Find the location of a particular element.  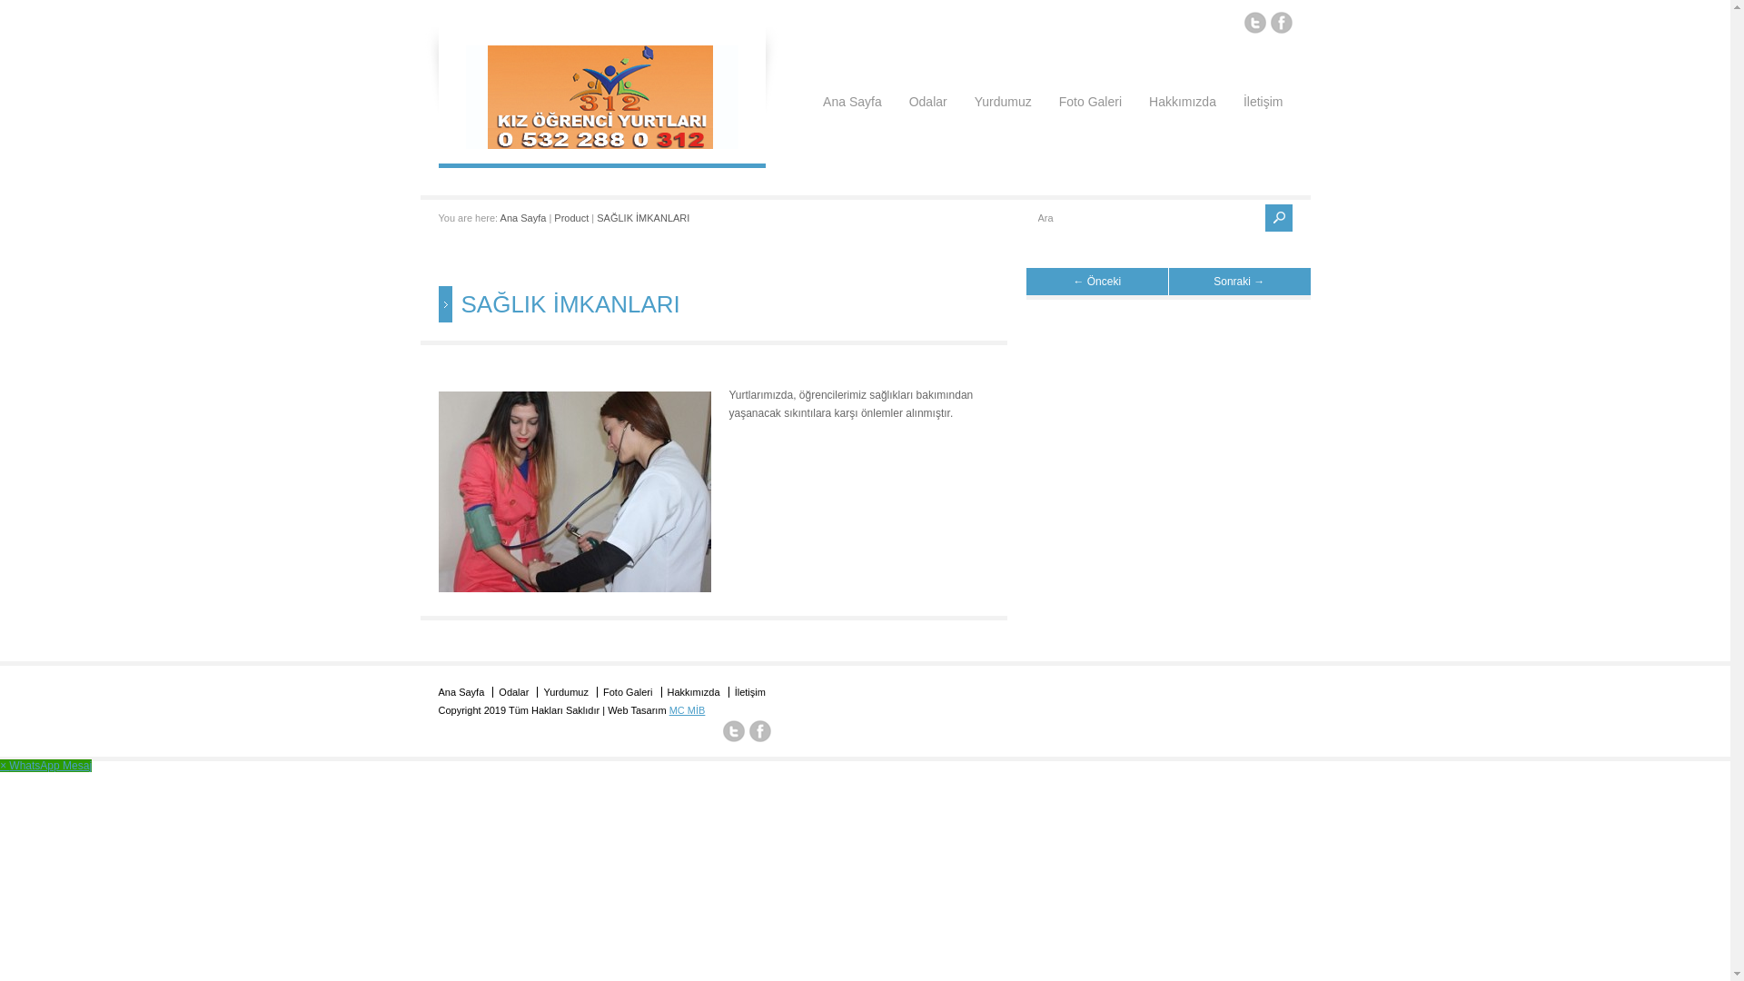

Twitter is located at coordinates (1255, 25).